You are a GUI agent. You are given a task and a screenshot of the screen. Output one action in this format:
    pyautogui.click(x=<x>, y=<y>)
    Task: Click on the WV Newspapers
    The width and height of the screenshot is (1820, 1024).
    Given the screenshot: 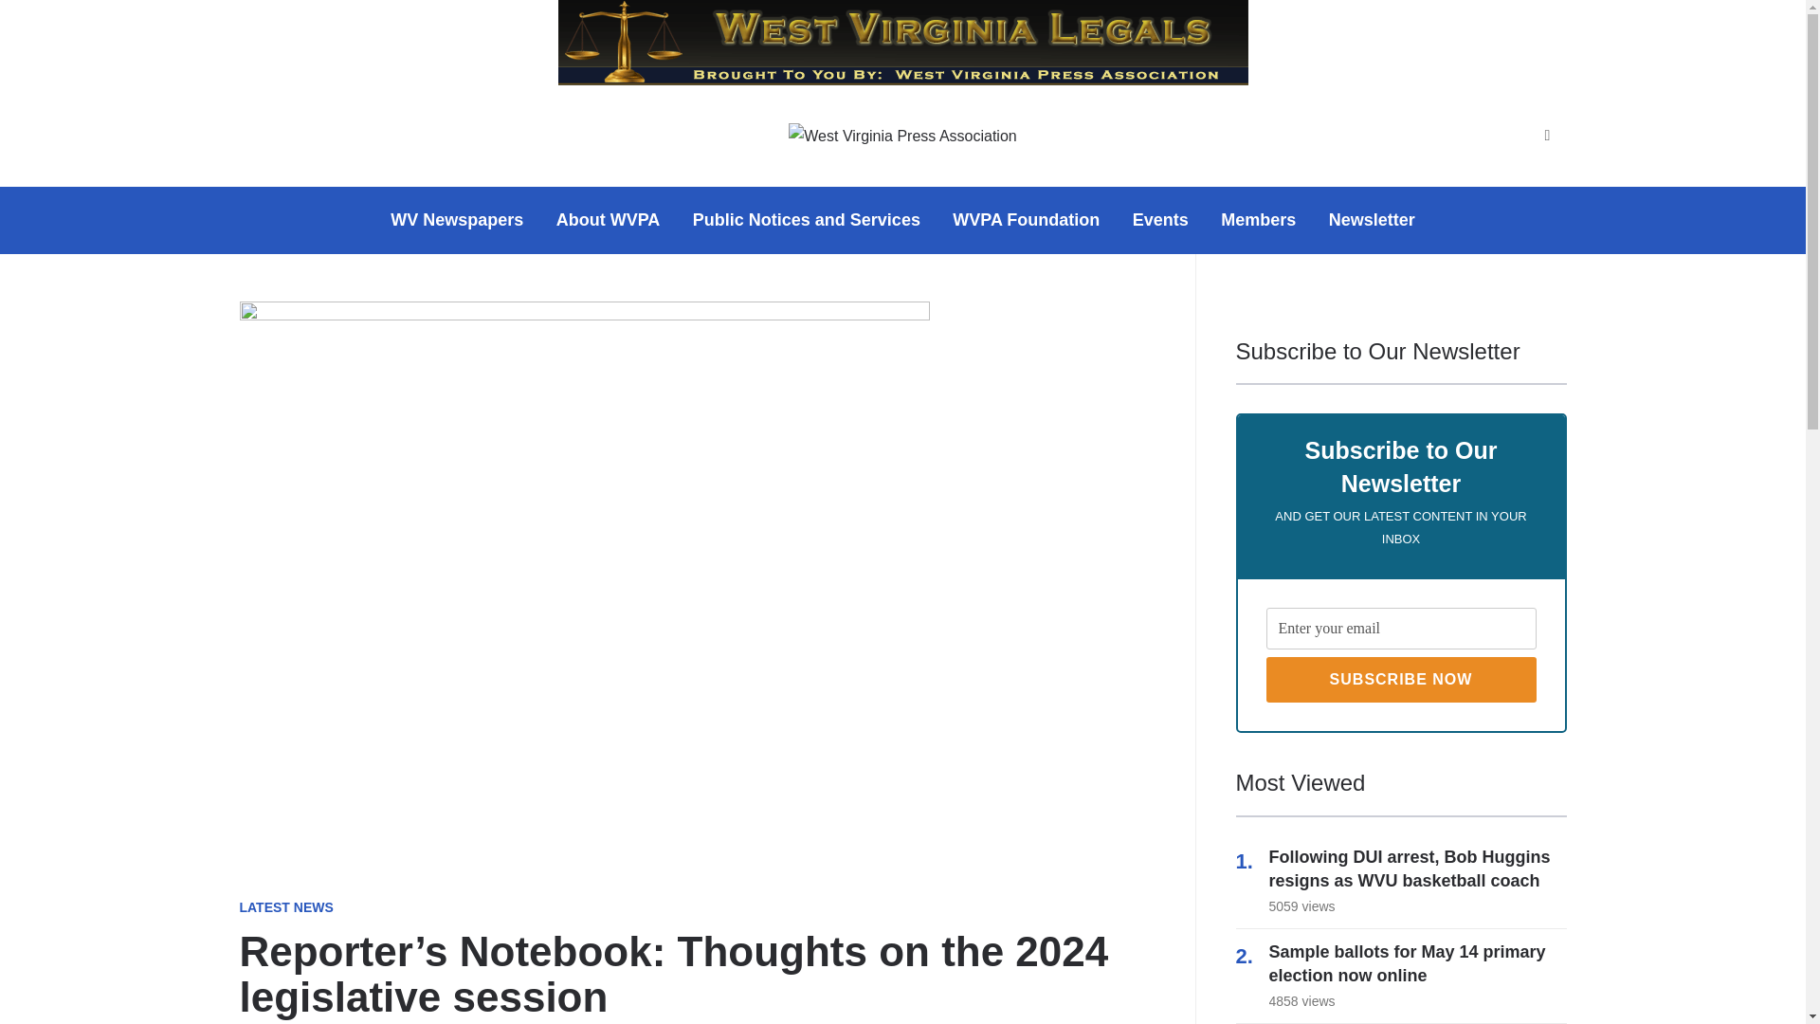 What is the action you would take?
    pyautogui.click(x=457, y=220)
    